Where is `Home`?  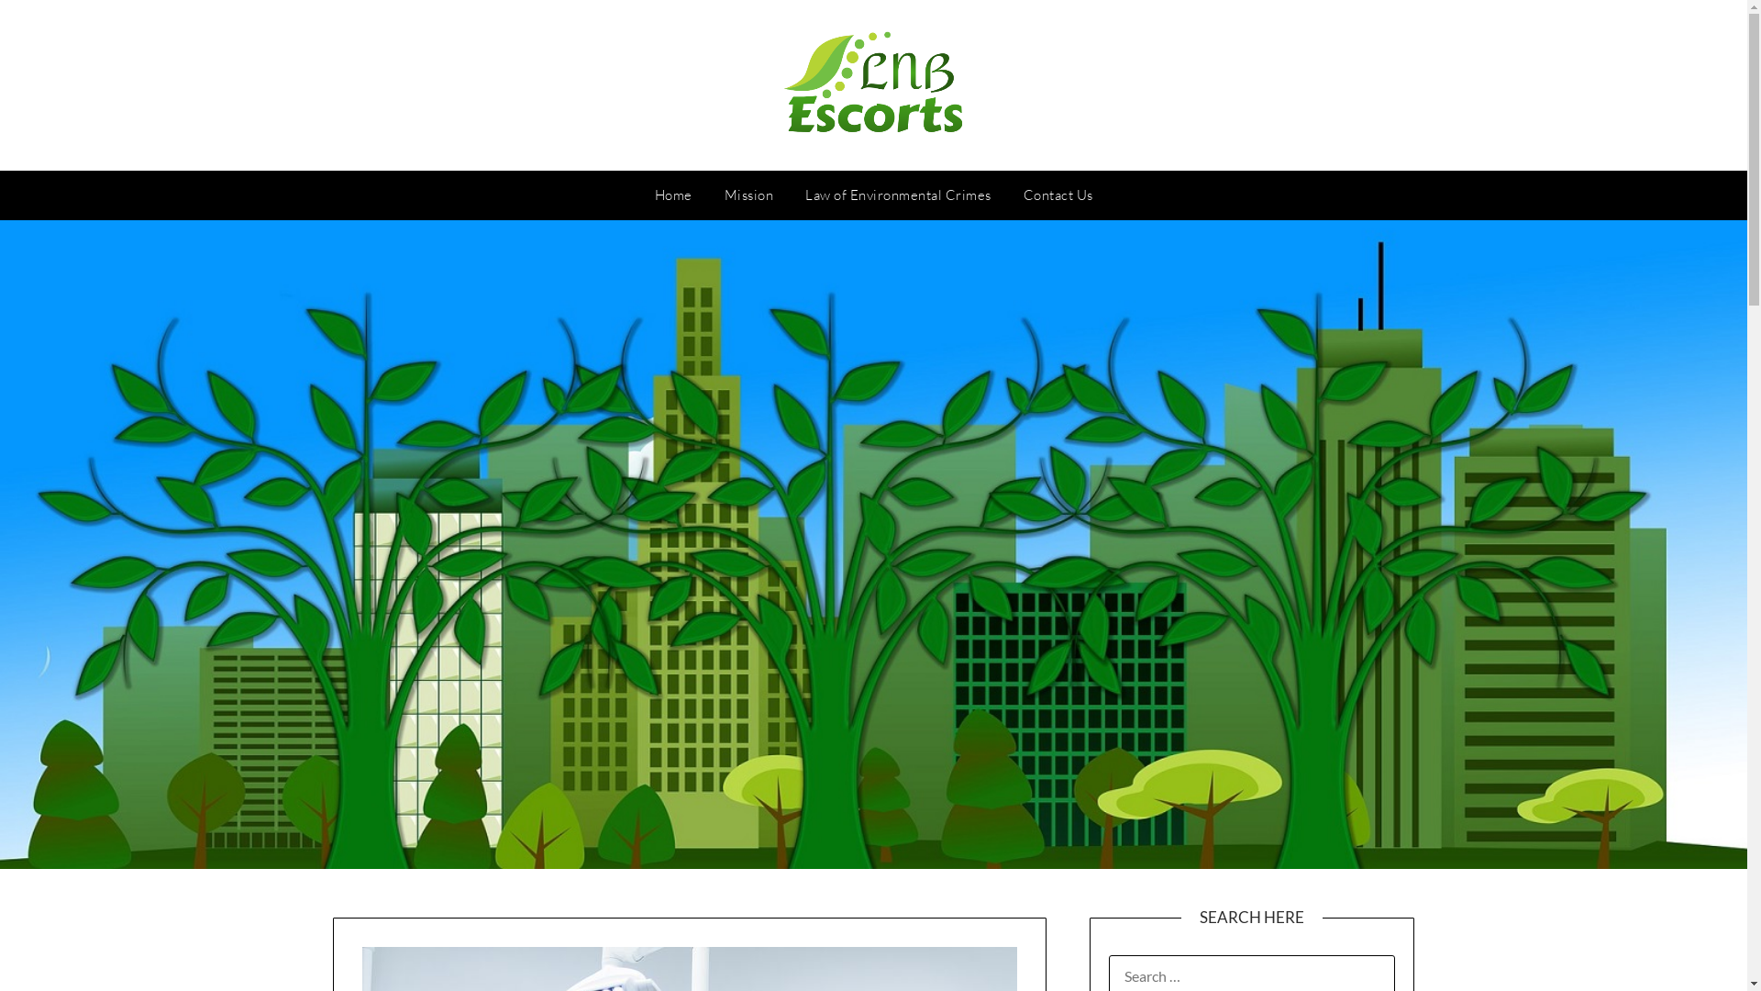 Home is located at coordinates (673, 195).